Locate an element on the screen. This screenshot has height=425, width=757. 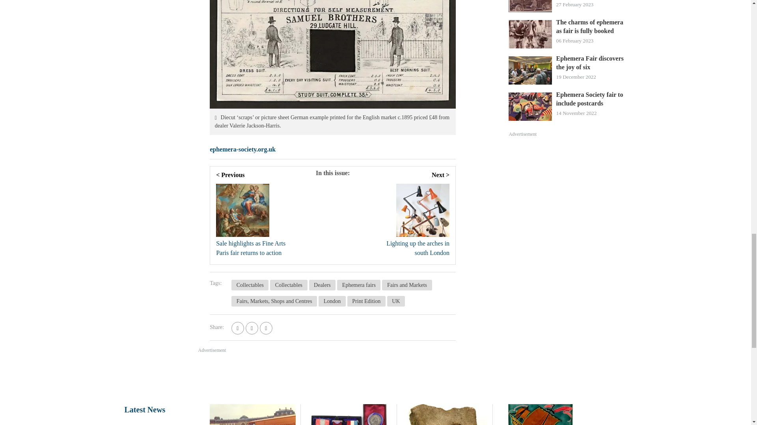
Ephemera Fair discovers the joy of six is located at coordinates (591, 63).